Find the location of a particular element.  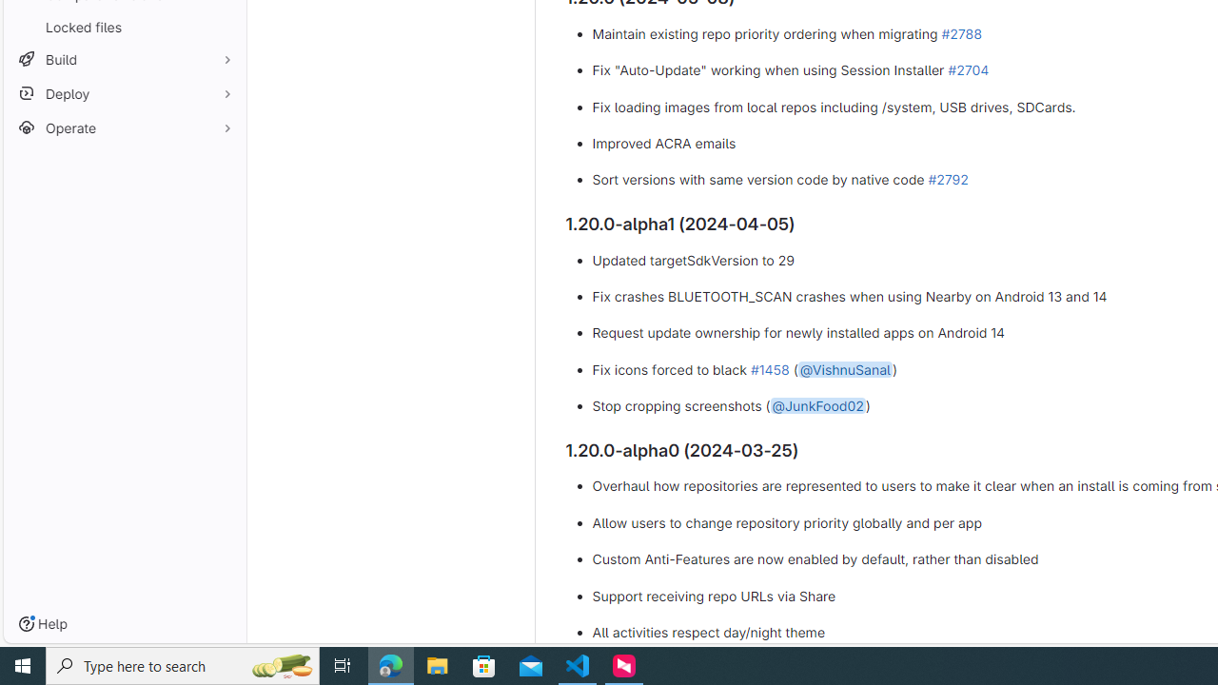

Pin Locked files is located at coordinates (223, 27).